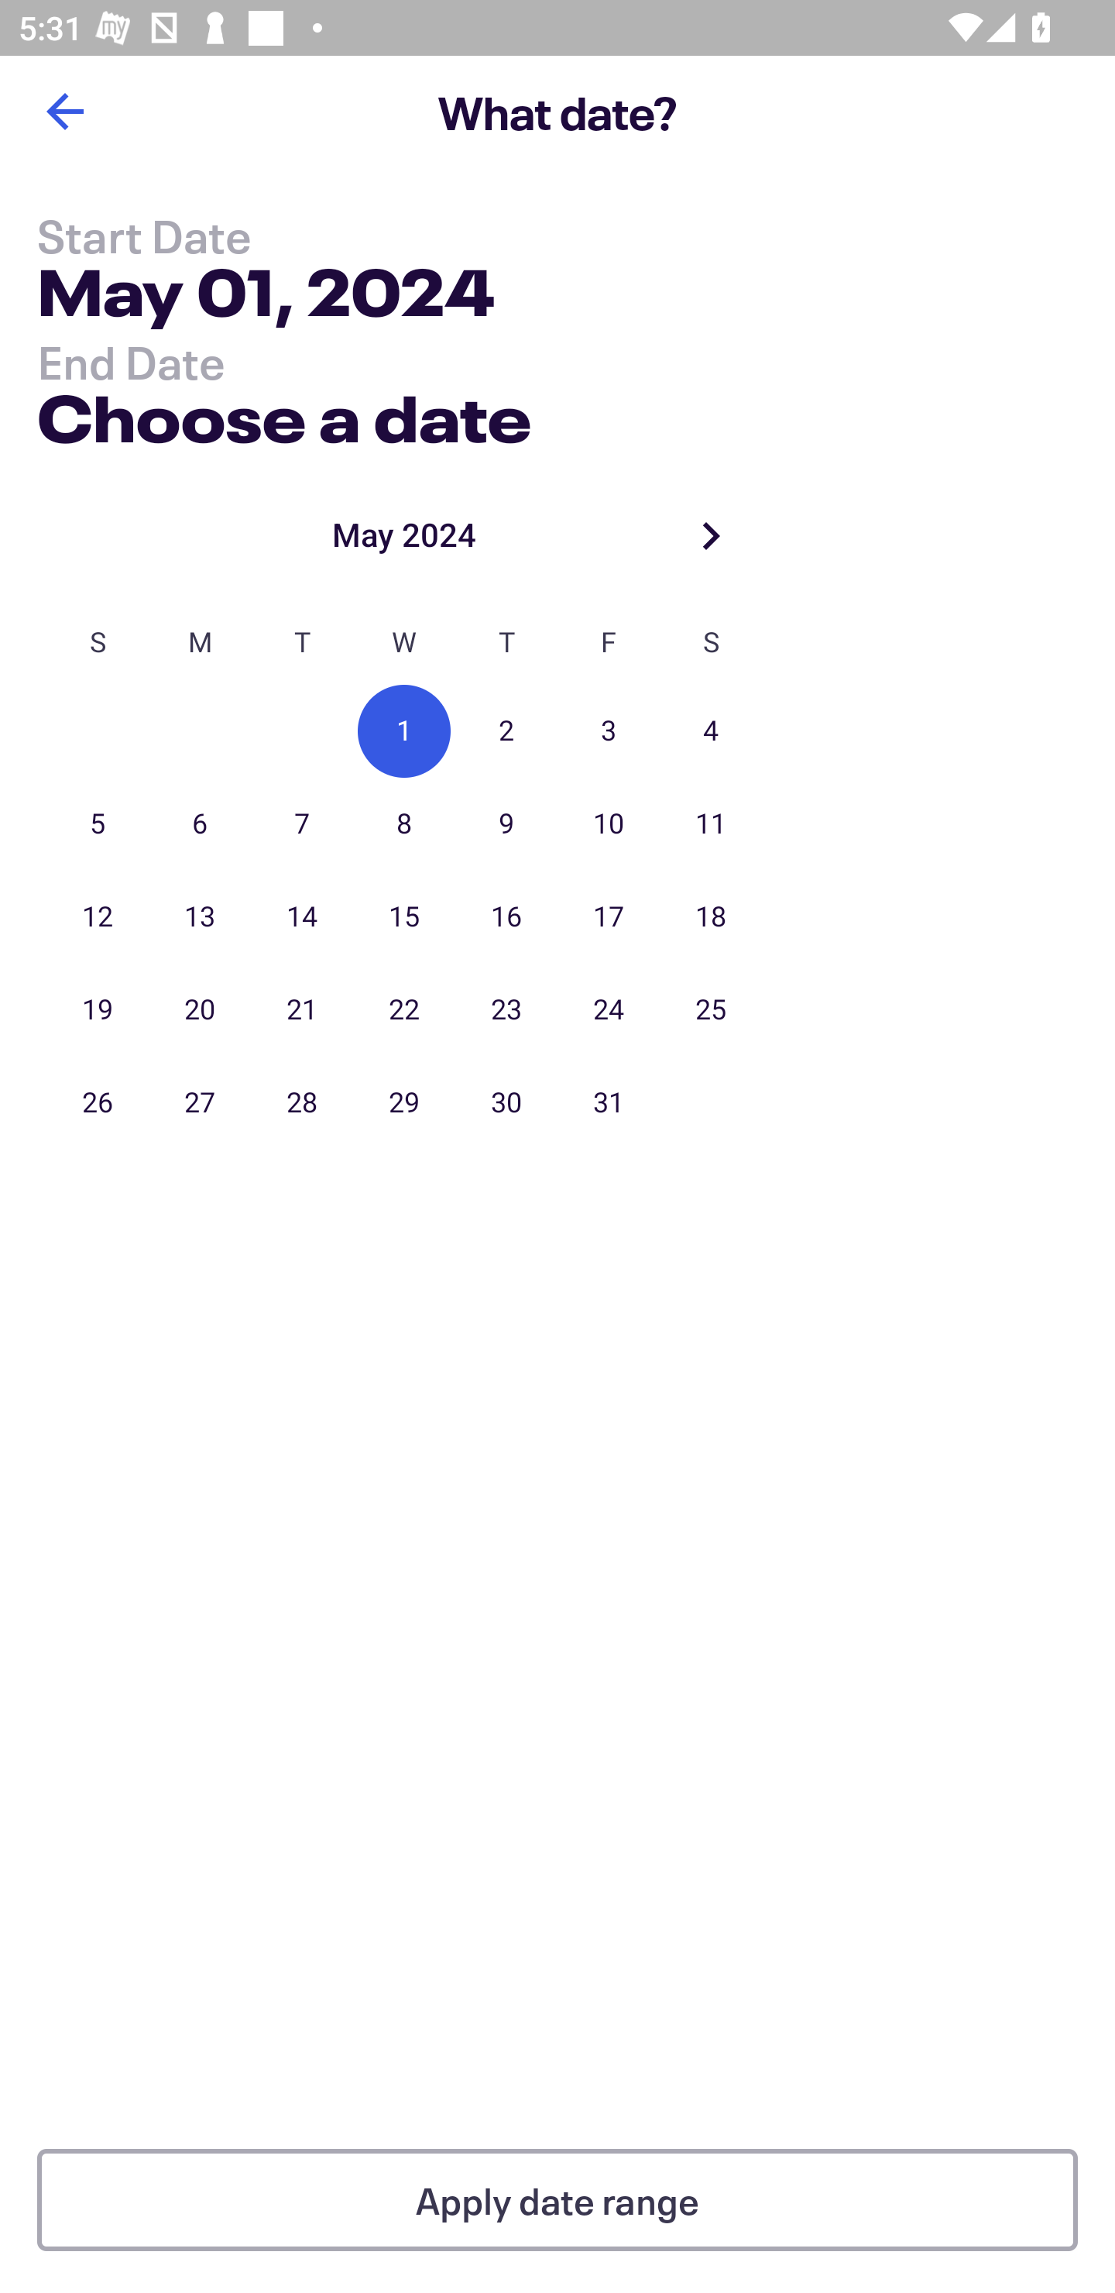 Image resolution: width=1115 pixels, height=2293 pixels. I want to click on Next month, so click(711, 535).